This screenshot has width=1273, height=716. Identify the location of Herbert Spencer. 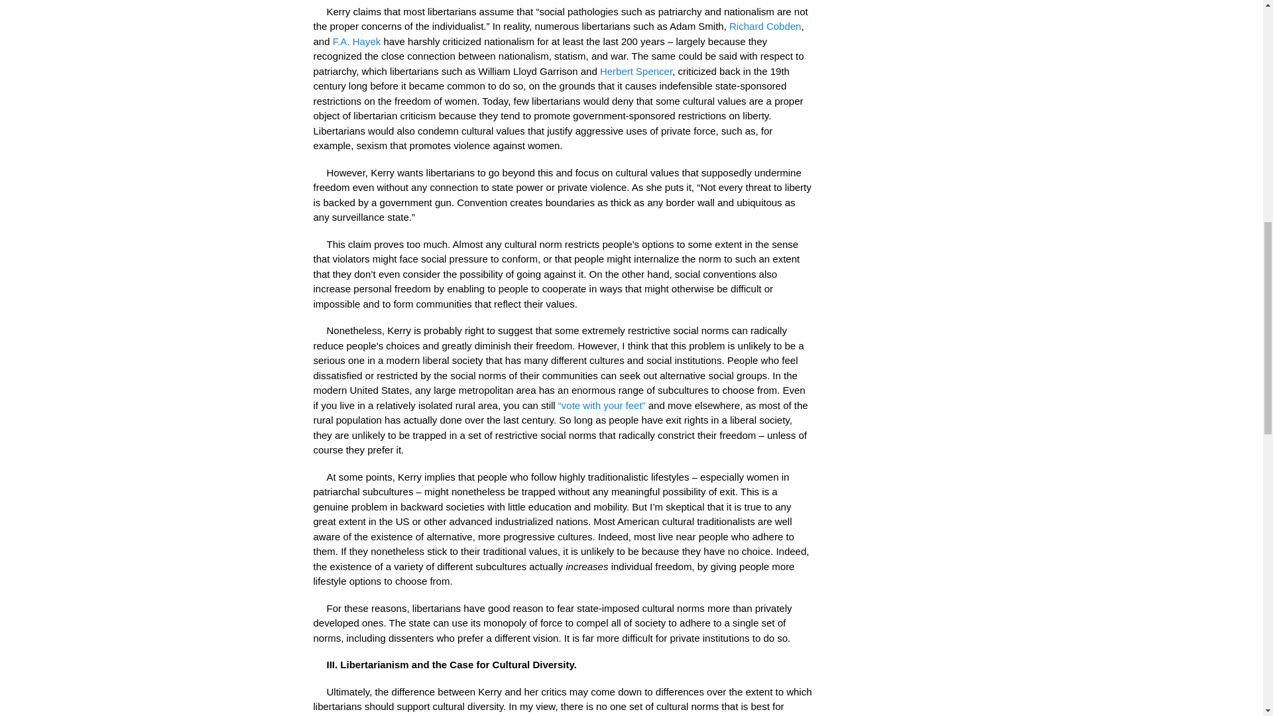
(635, 71).